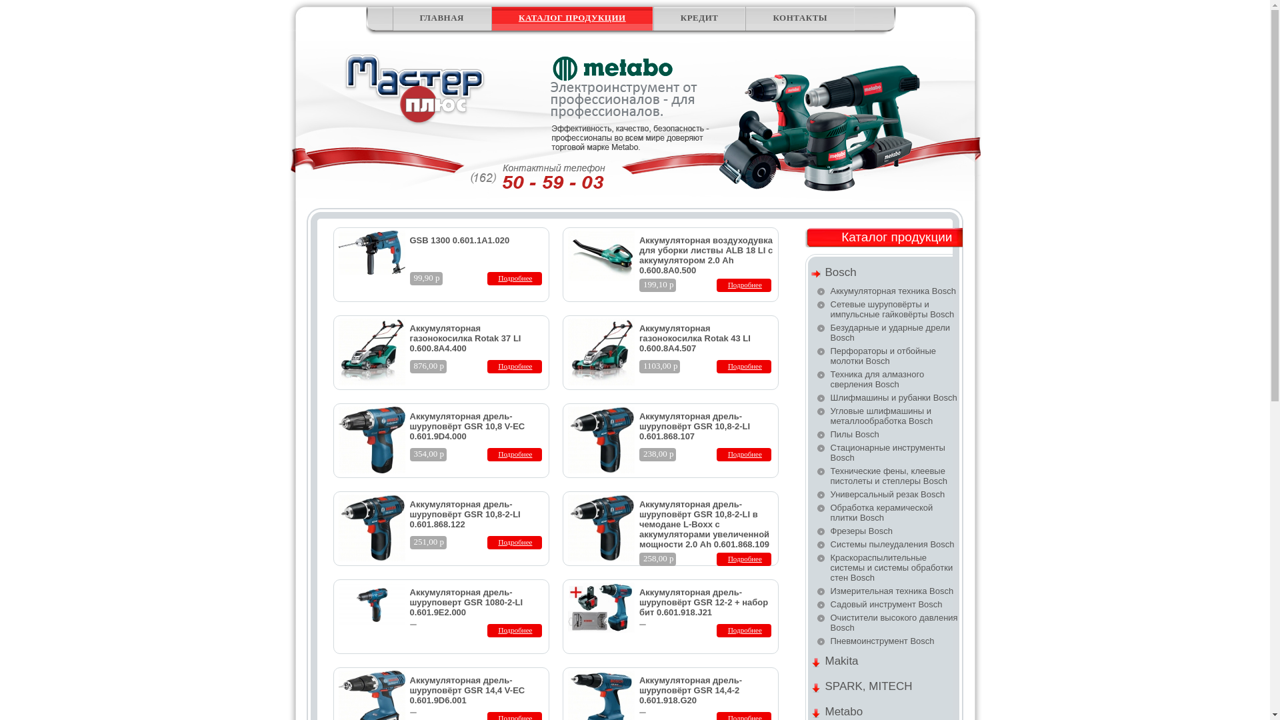 The width and height of the screenshot is (1280, 720). I want to click on Bosch, so click(885, 273).